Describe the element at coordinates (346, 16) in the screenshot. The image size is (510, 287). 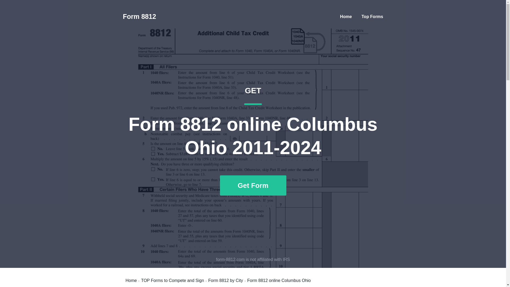
I see `Home` at that location.